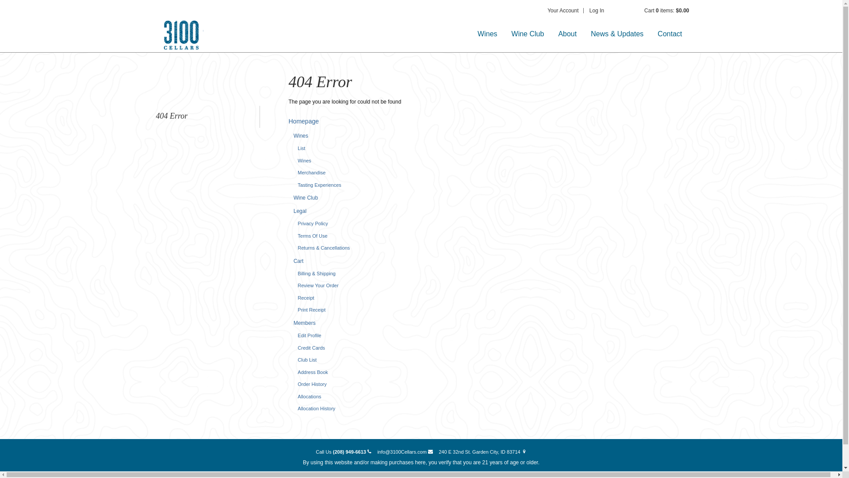 This screenshot has width=849, height=478. I want to click on Billing & Shipping, so click(317, 274).